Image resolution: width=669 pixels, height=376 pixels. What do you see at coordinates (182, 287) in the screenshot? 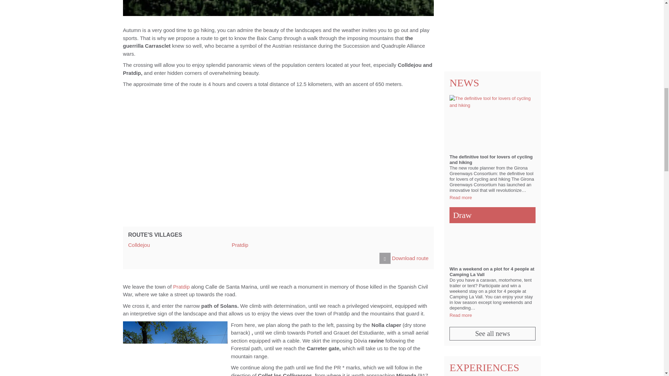
I see `Pratdip` at bounding box center [182, 287].